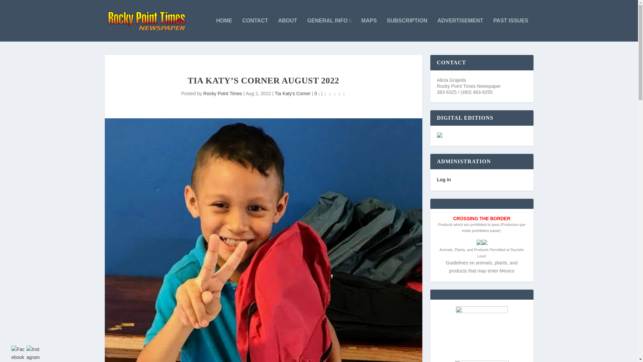 This screenshot has height=362, width=643. I want to click on Rating: 0.00, so click(334, 94).